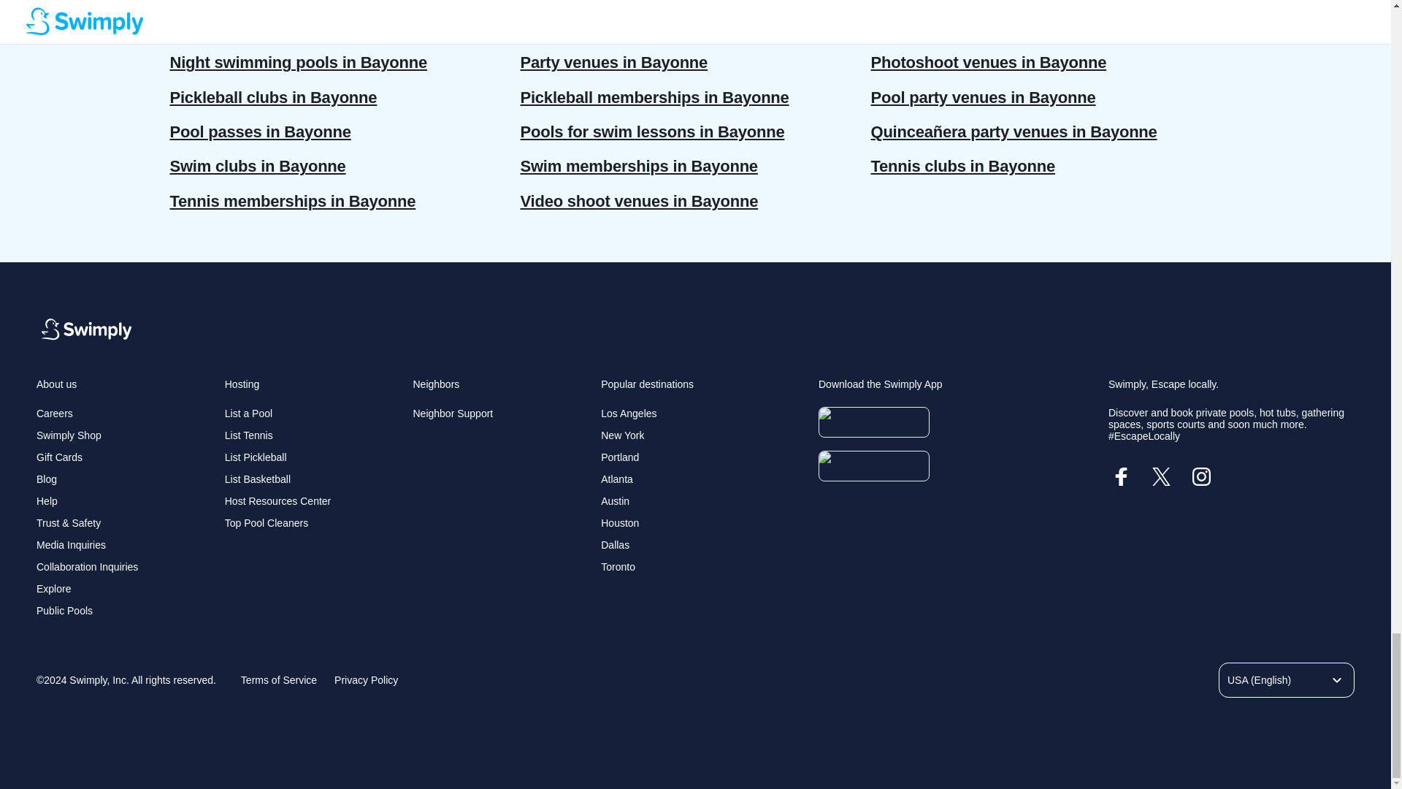 The image size is (1402, 789). I want to click on Public Pools, so click(64, 611).